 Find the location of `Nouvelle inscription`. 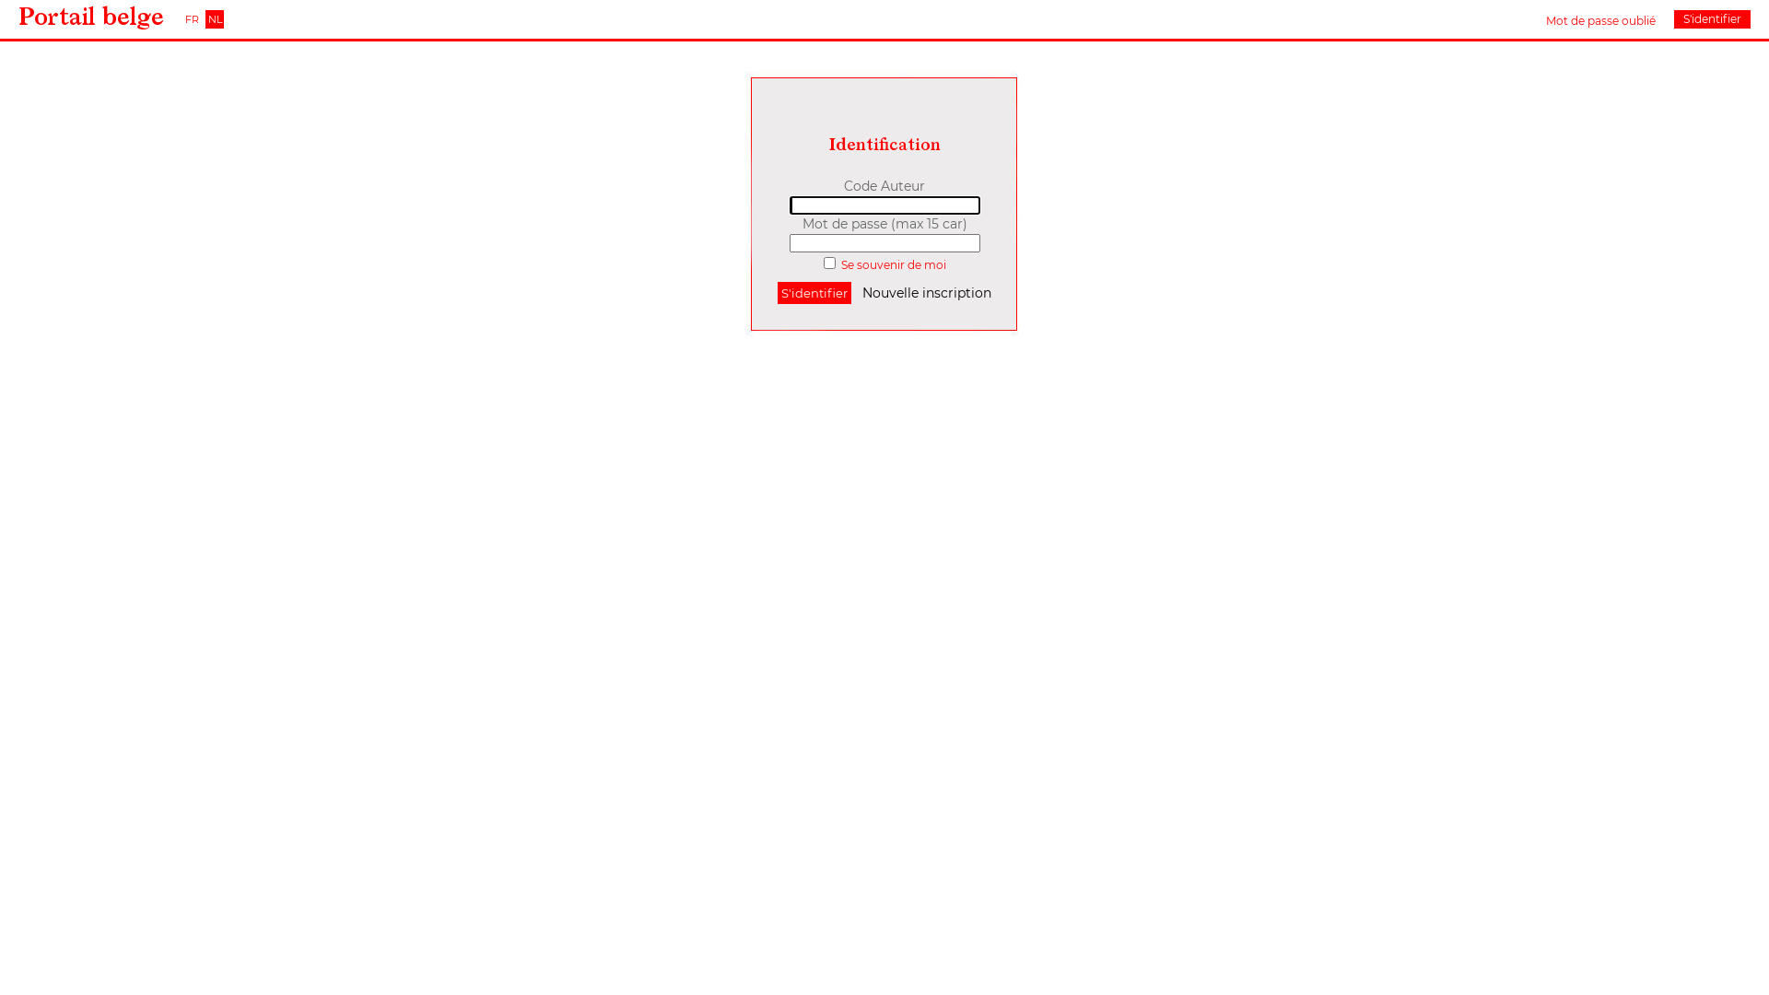

Nouvelle inscription is located at coordinates (927, 293).